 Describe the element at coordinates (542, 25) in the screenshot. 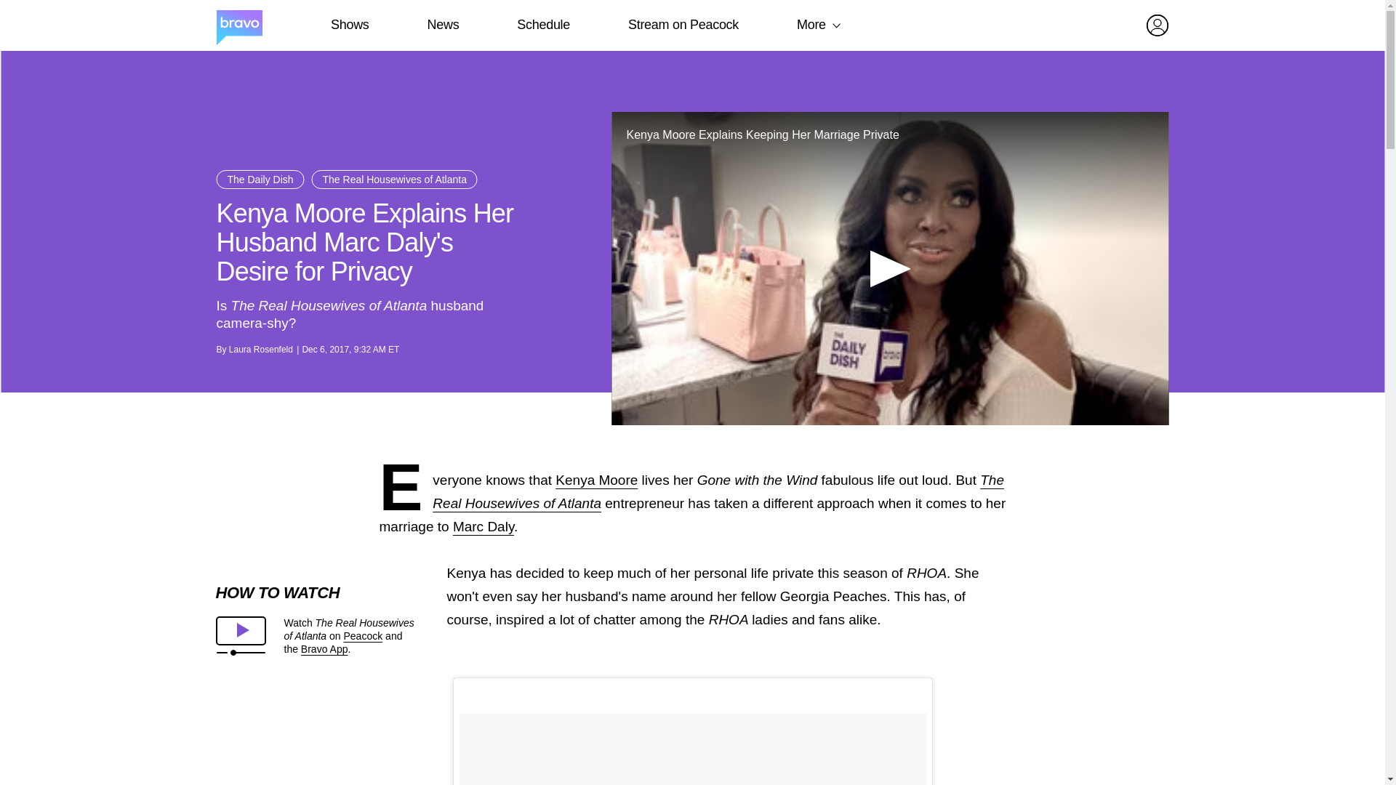

I see `Schedule` at that location.